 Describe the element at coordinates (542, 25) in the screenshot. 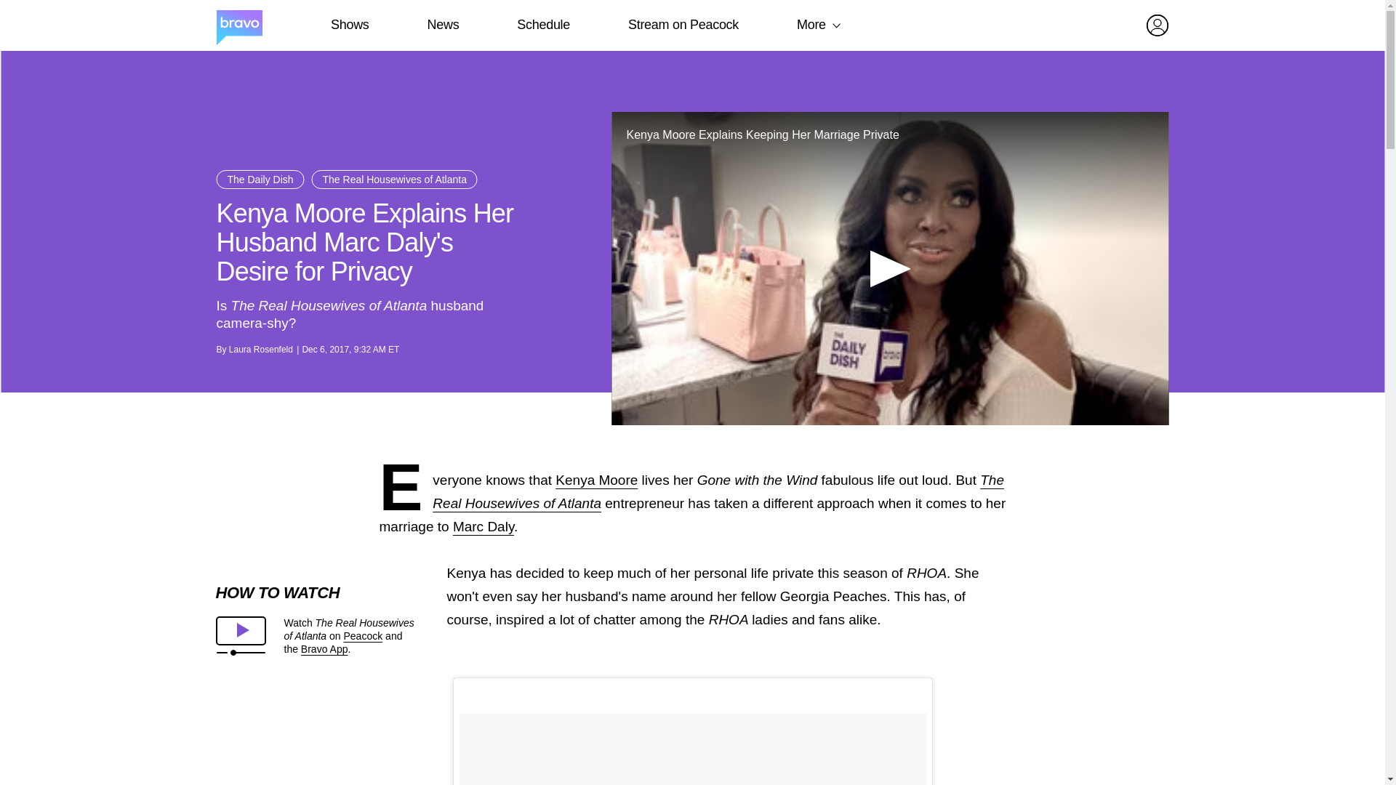

I see `Schedule` at that location.